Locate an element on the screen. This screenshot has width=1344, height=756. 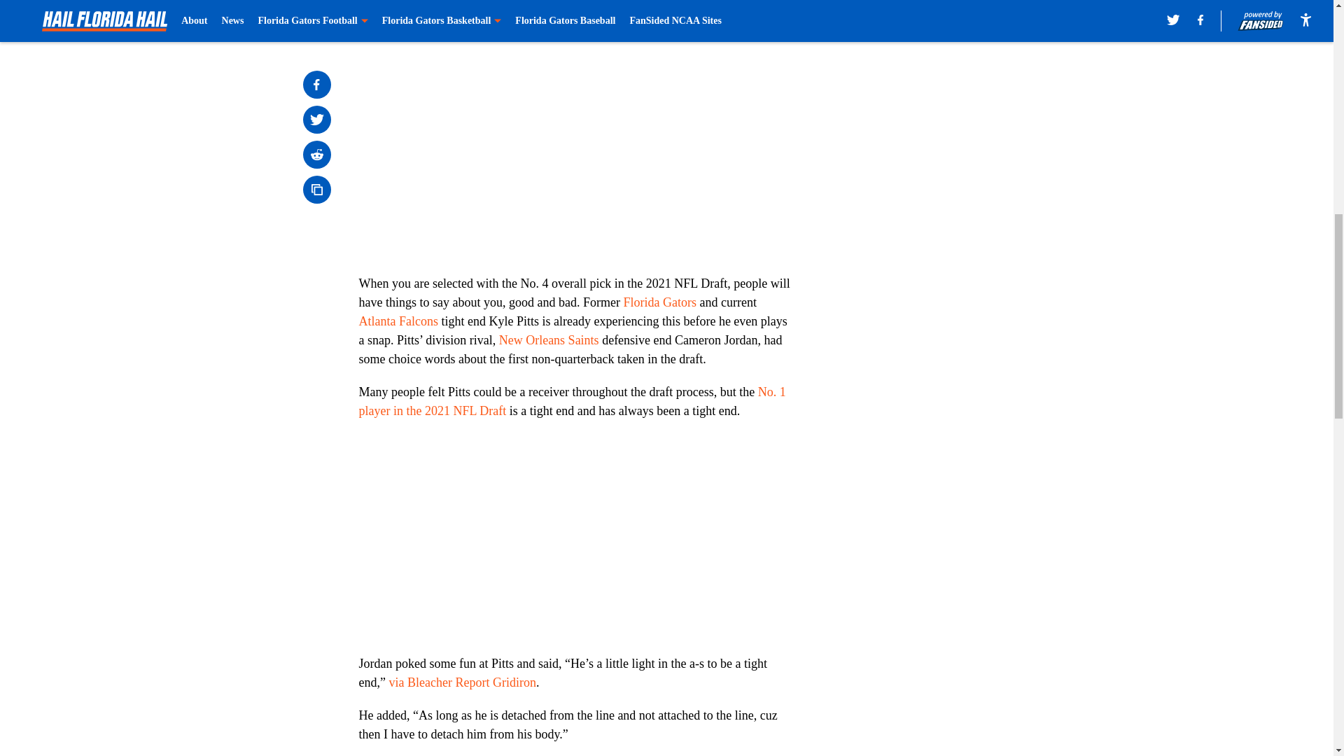
New Orleans Saints is located at coordinates (549, 340).